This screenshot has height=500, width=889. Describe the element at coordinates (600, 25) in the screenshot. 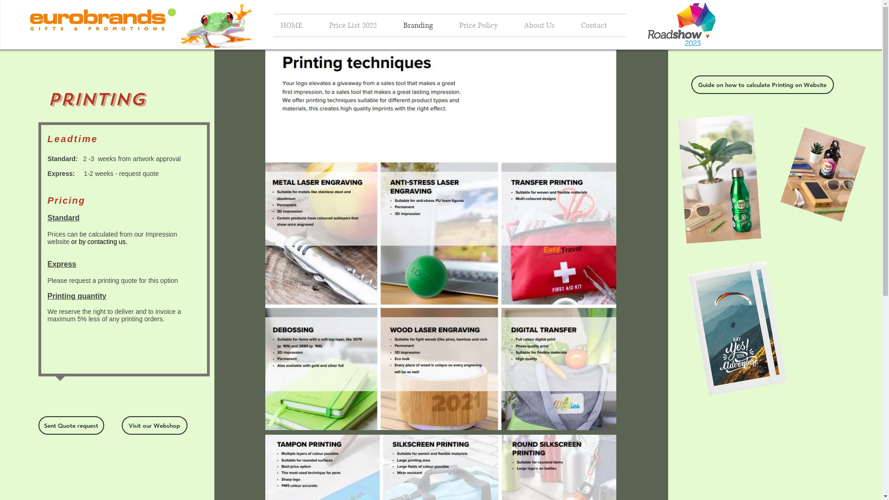

I see `Contact` at that location.